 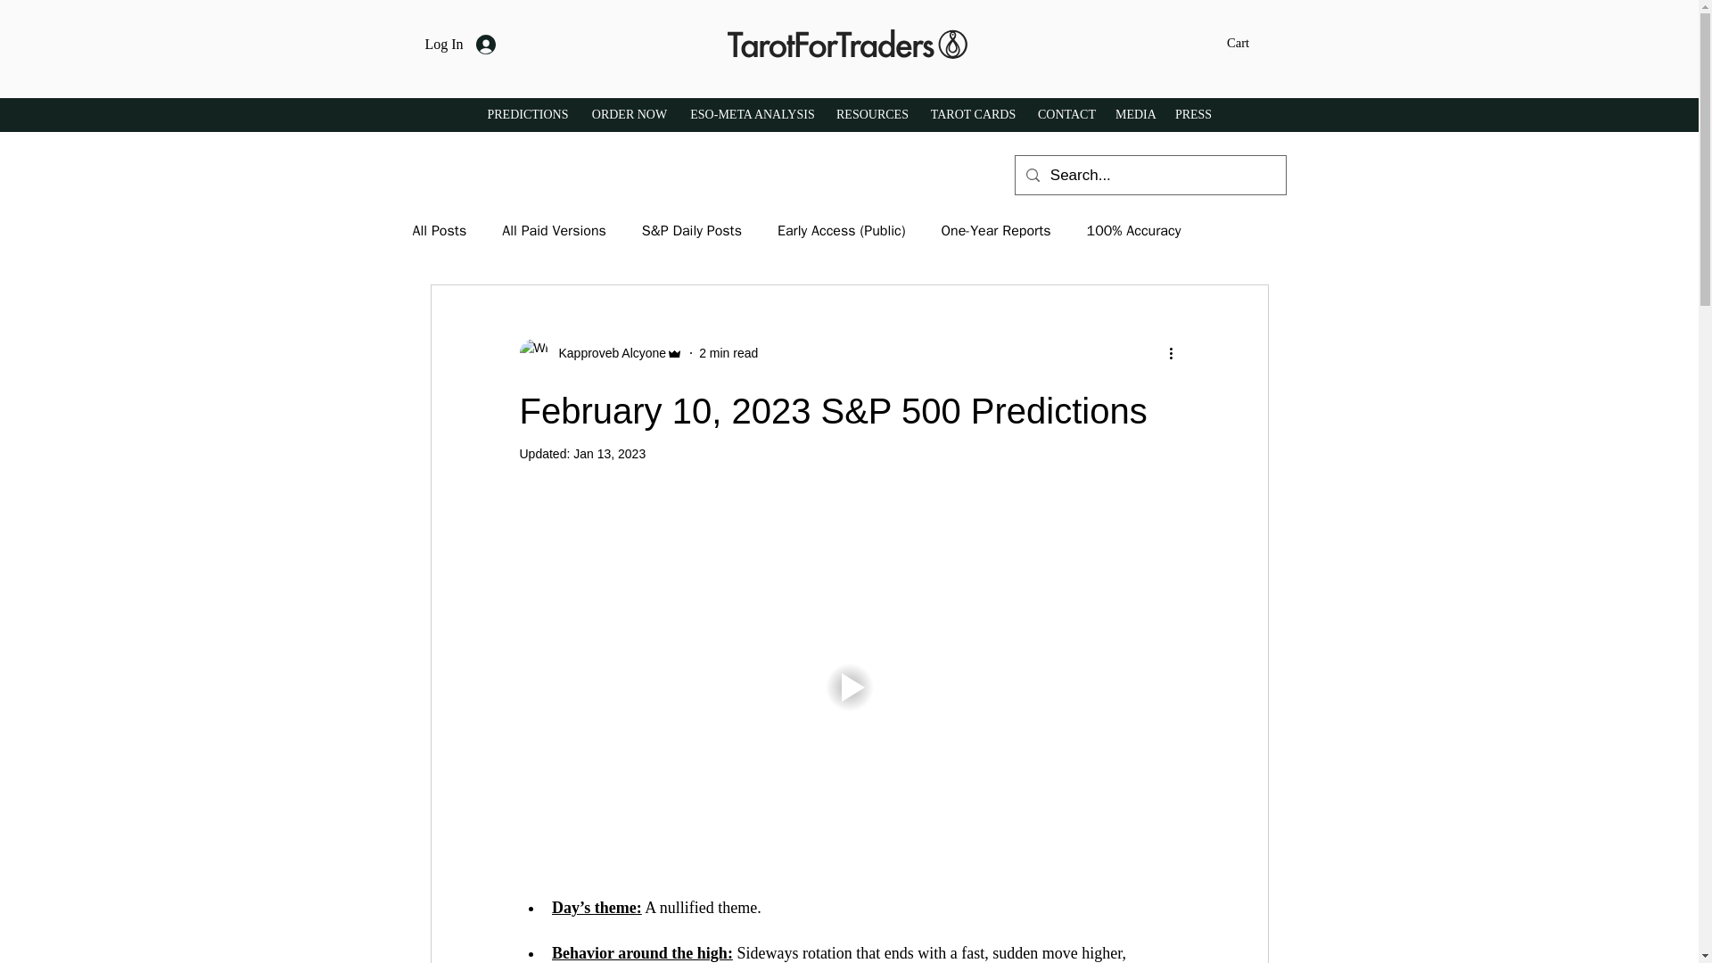 I want to click on CONTACT, so click(x=1066, y=114).